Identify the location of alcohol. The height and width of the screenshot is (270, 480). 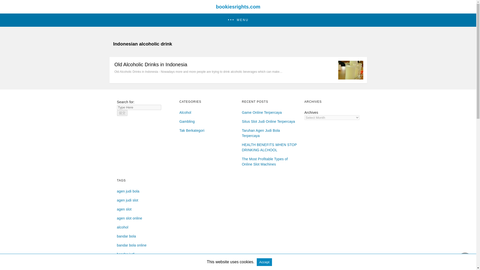
(123, 227).